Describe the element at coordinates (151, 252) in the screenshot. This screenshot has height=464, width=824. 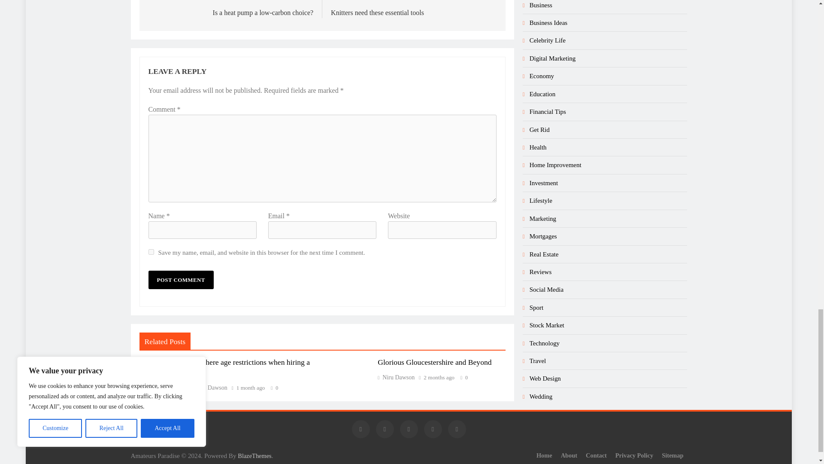
I see `yes` at that location.